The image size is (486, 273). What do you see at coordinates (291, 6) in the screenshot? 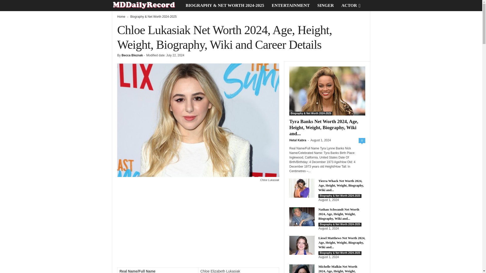
I see `ENTERTAINMENT` at bounding box center [291, 6].